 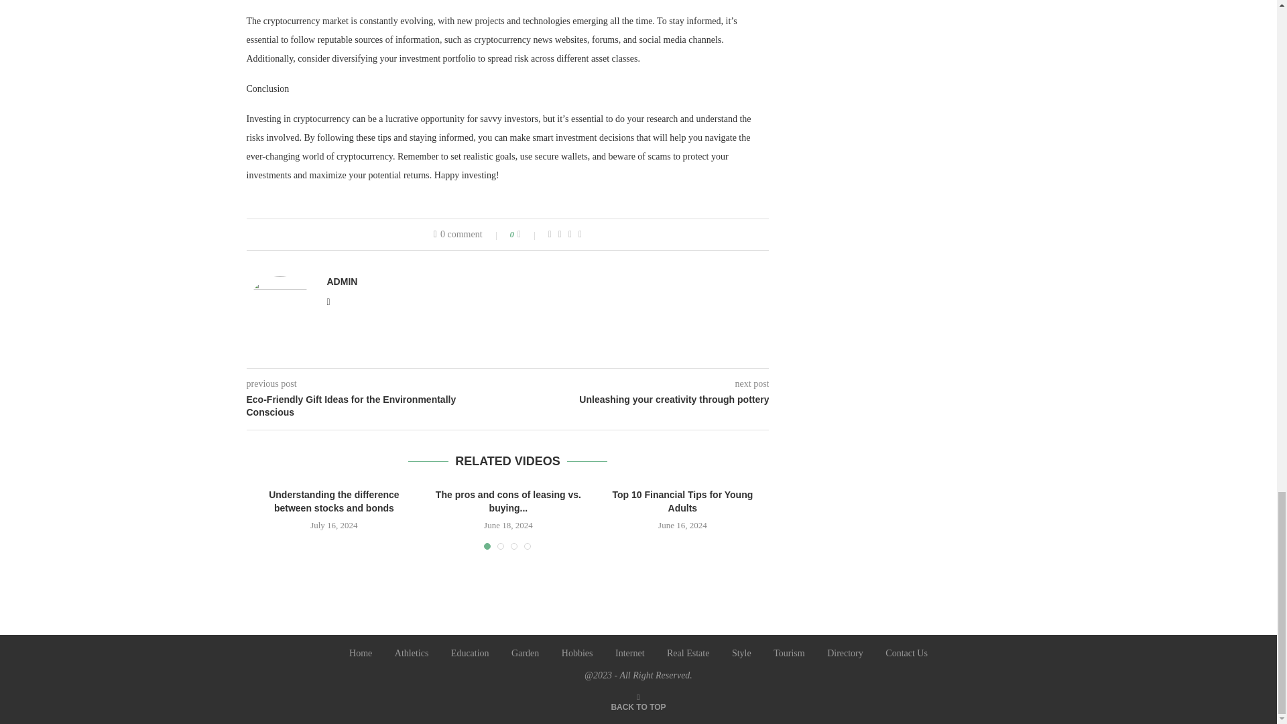 I want to click on Like, so click(x=528, y=235).